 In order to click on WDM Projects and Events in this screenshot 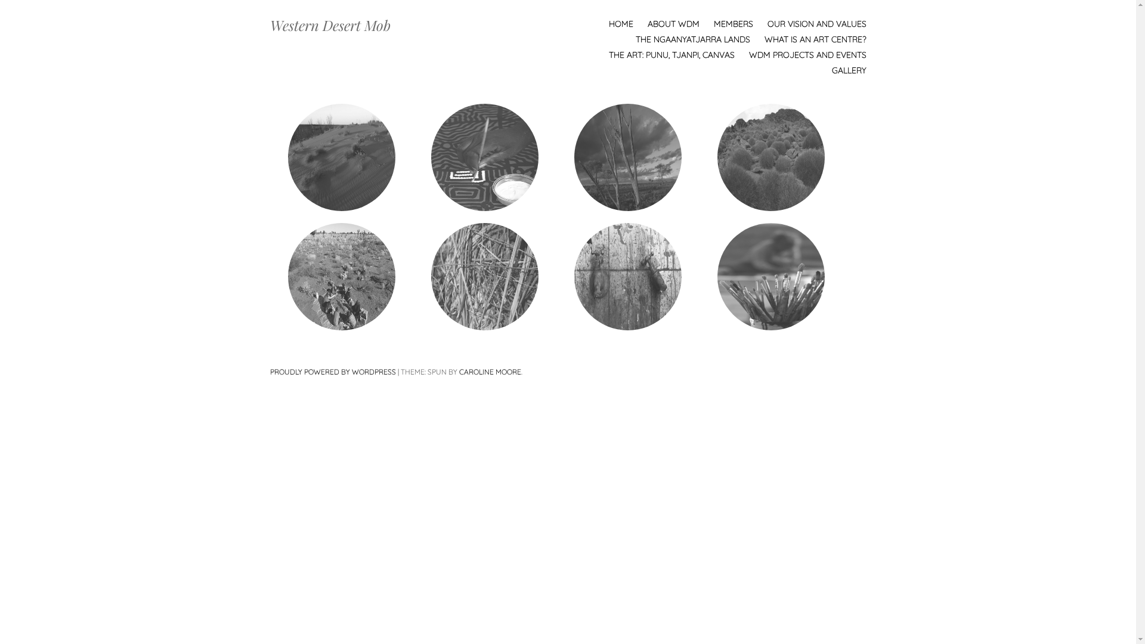, I will do `click(627, 277)`.